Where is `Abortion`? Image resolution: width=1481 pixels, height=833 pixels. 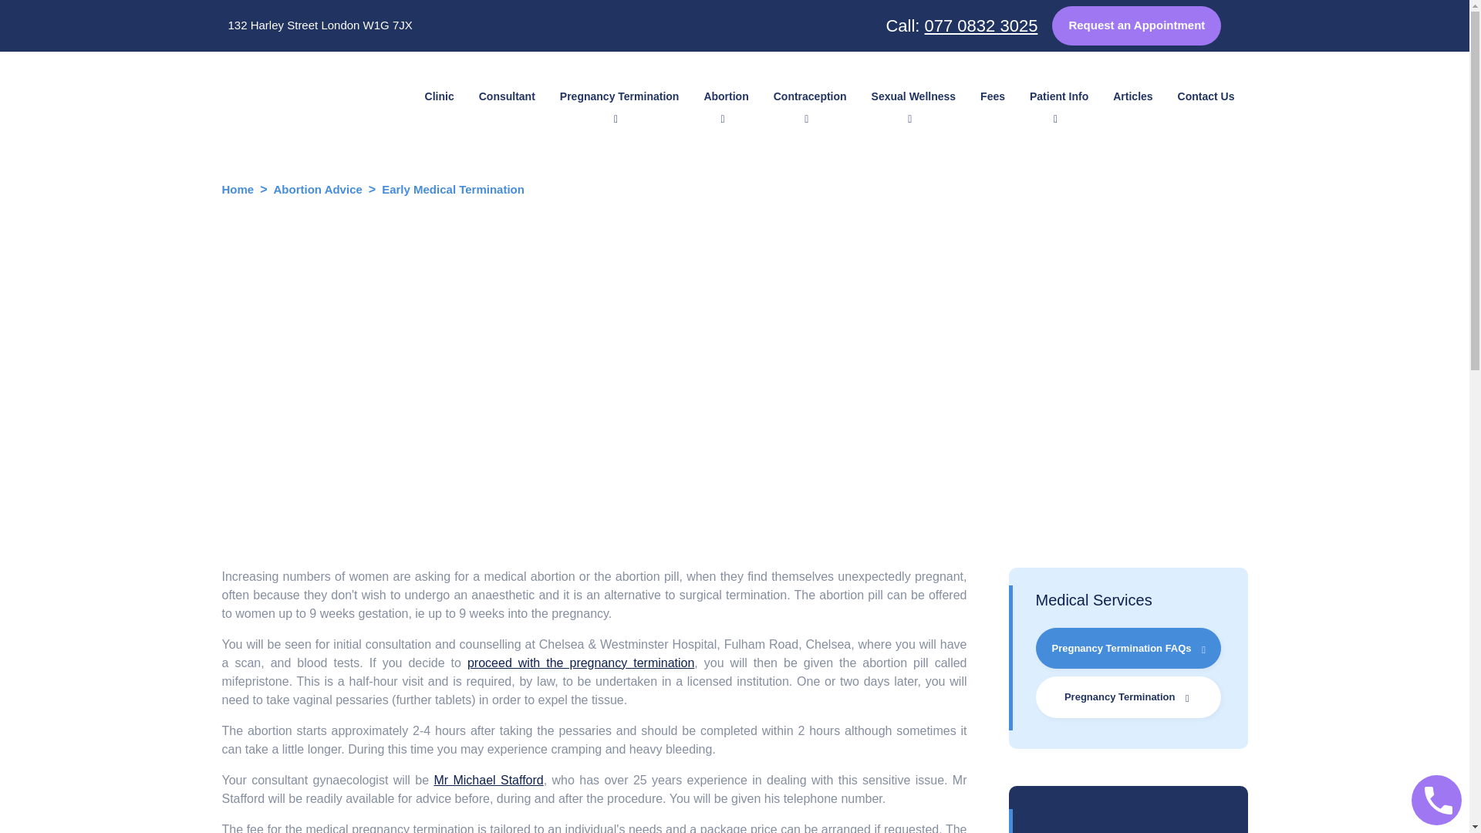
Abortion is located at coordinates (726, 96).